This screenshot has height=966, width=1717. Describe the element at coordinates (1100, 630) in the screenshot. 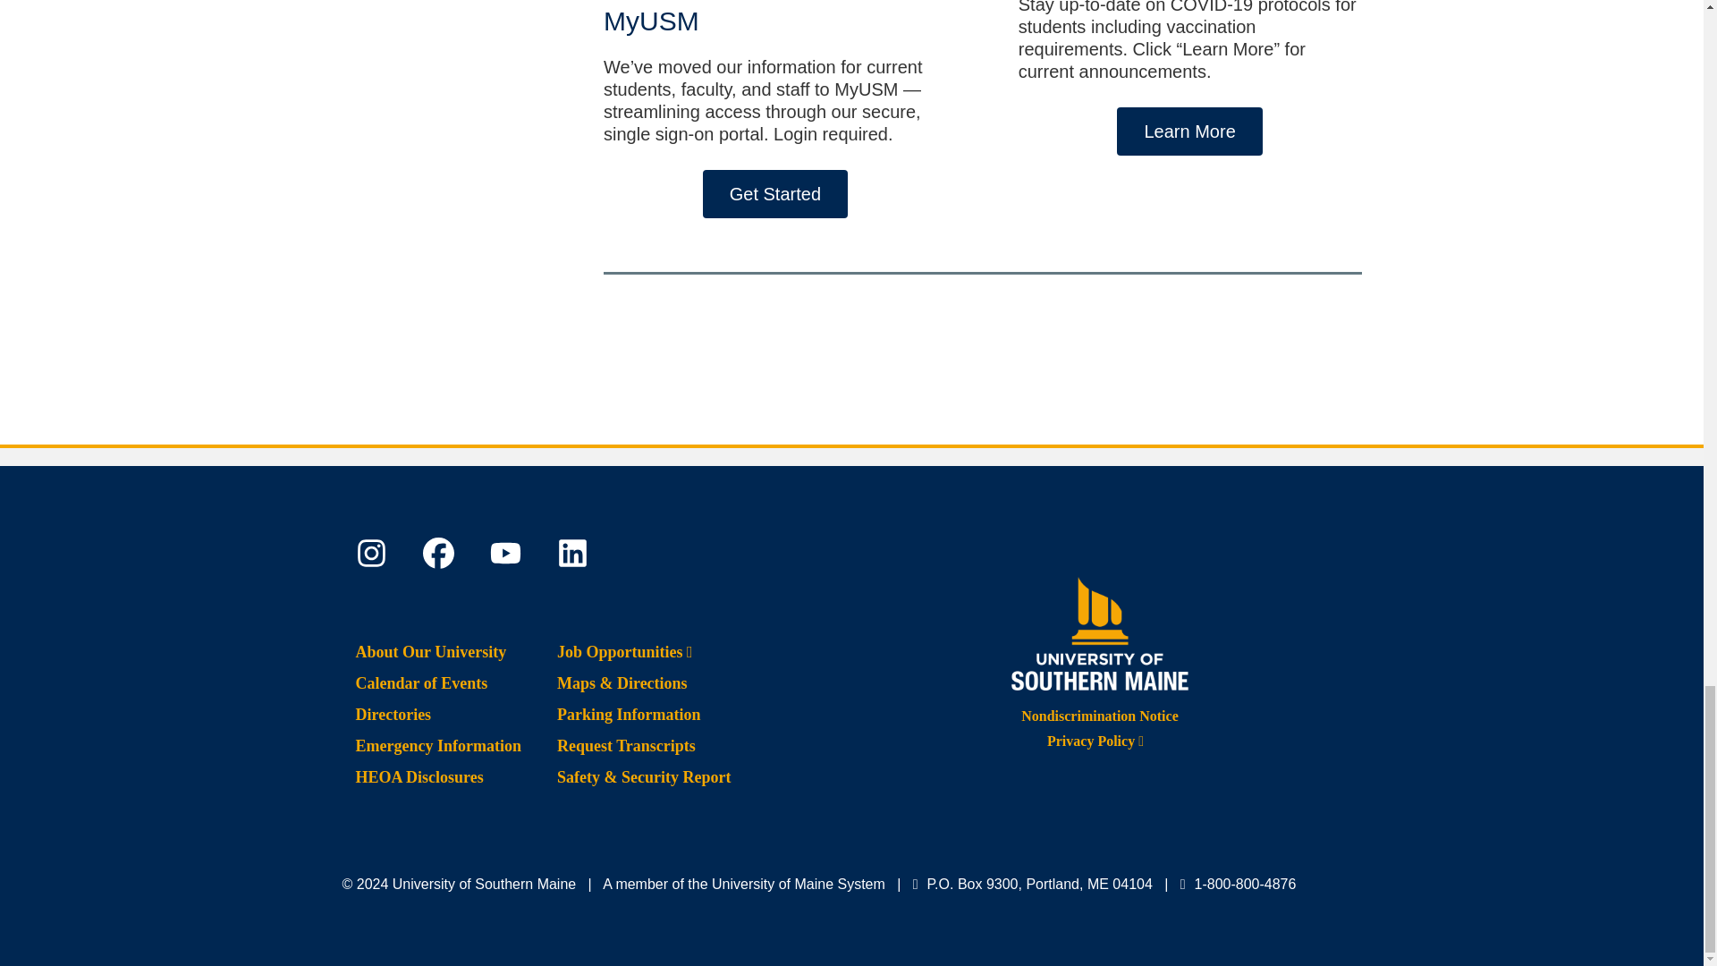

I see `University of Southern Maine` at that location.